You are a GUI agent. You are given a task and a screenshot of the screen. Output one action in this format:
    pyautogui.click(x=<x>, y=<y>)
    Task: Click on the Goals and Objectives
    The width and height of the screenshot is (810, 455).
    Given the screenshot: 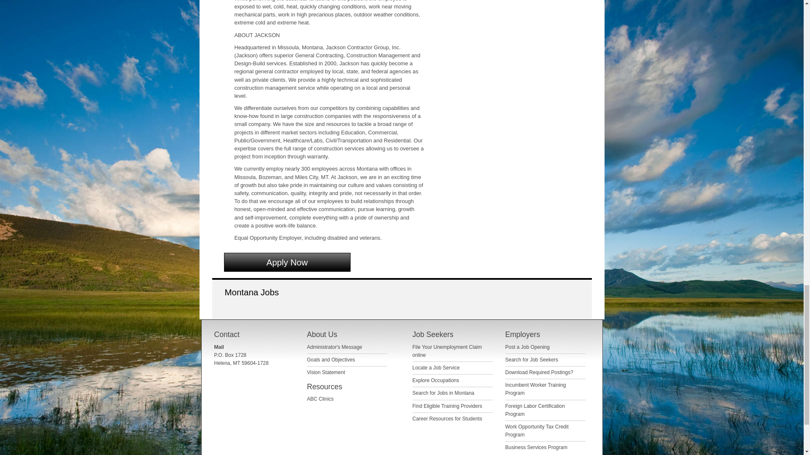 What is the action you would take?
    pyautogui.click(x=331, y=359)
    